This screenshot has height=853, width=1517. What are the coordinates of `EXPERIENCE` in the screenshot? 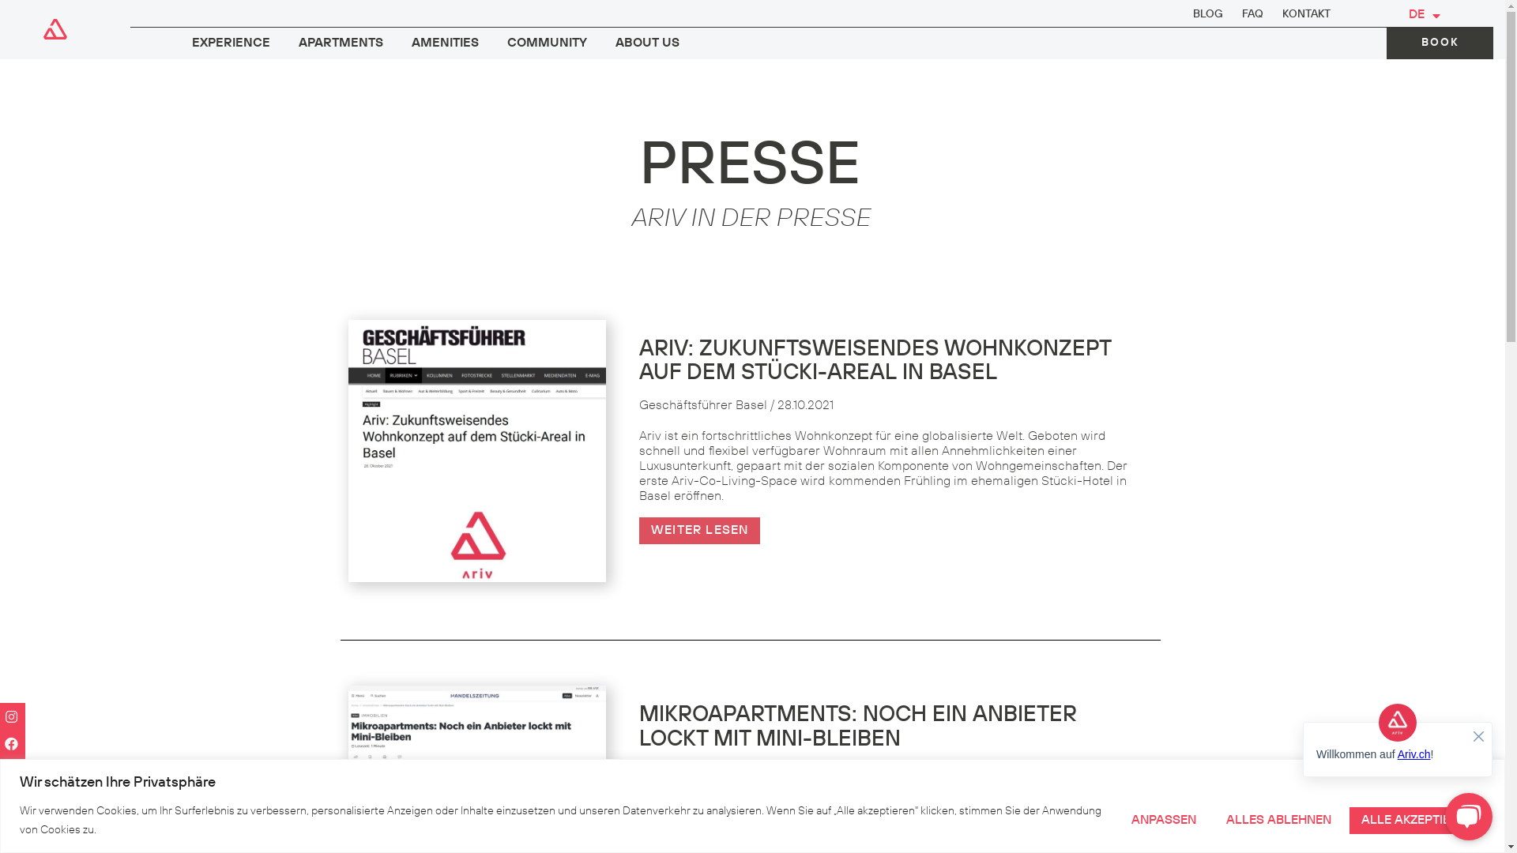 It's located at (231, 44).